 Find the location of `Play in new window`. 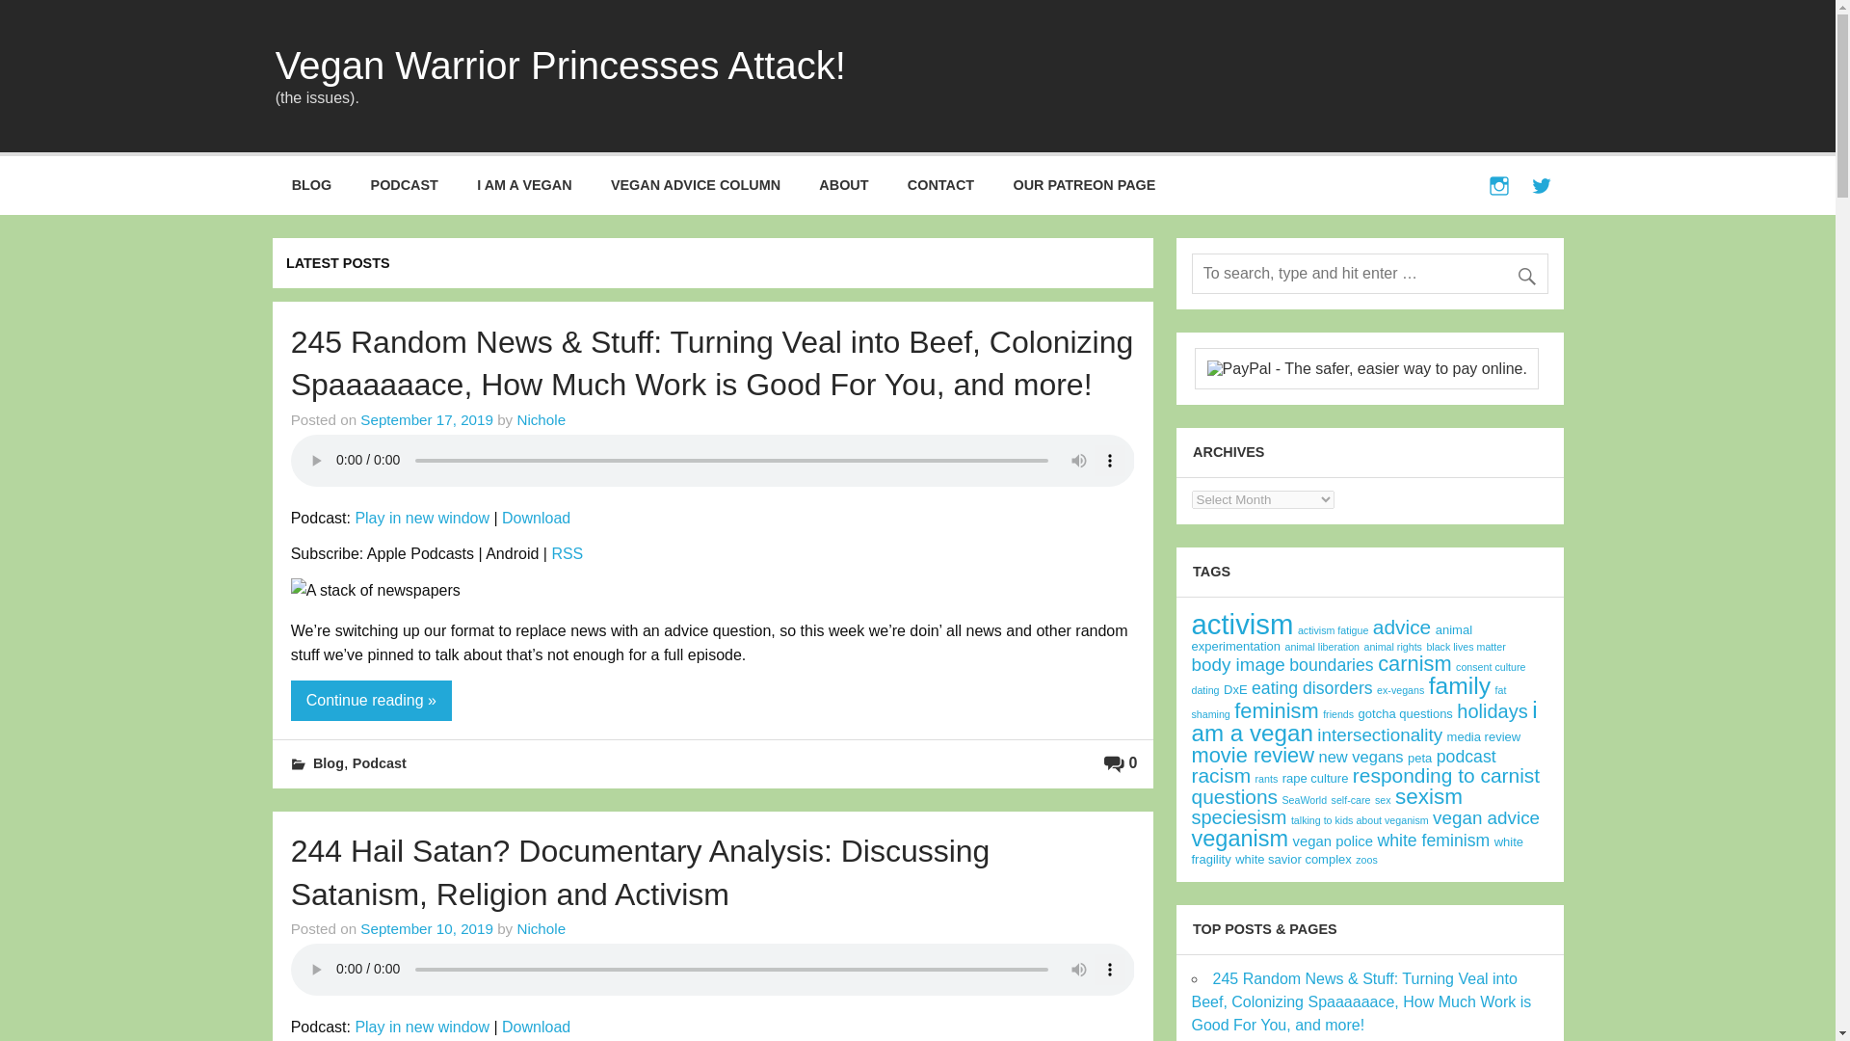

Play in new window is located at coordinates (422, 519).